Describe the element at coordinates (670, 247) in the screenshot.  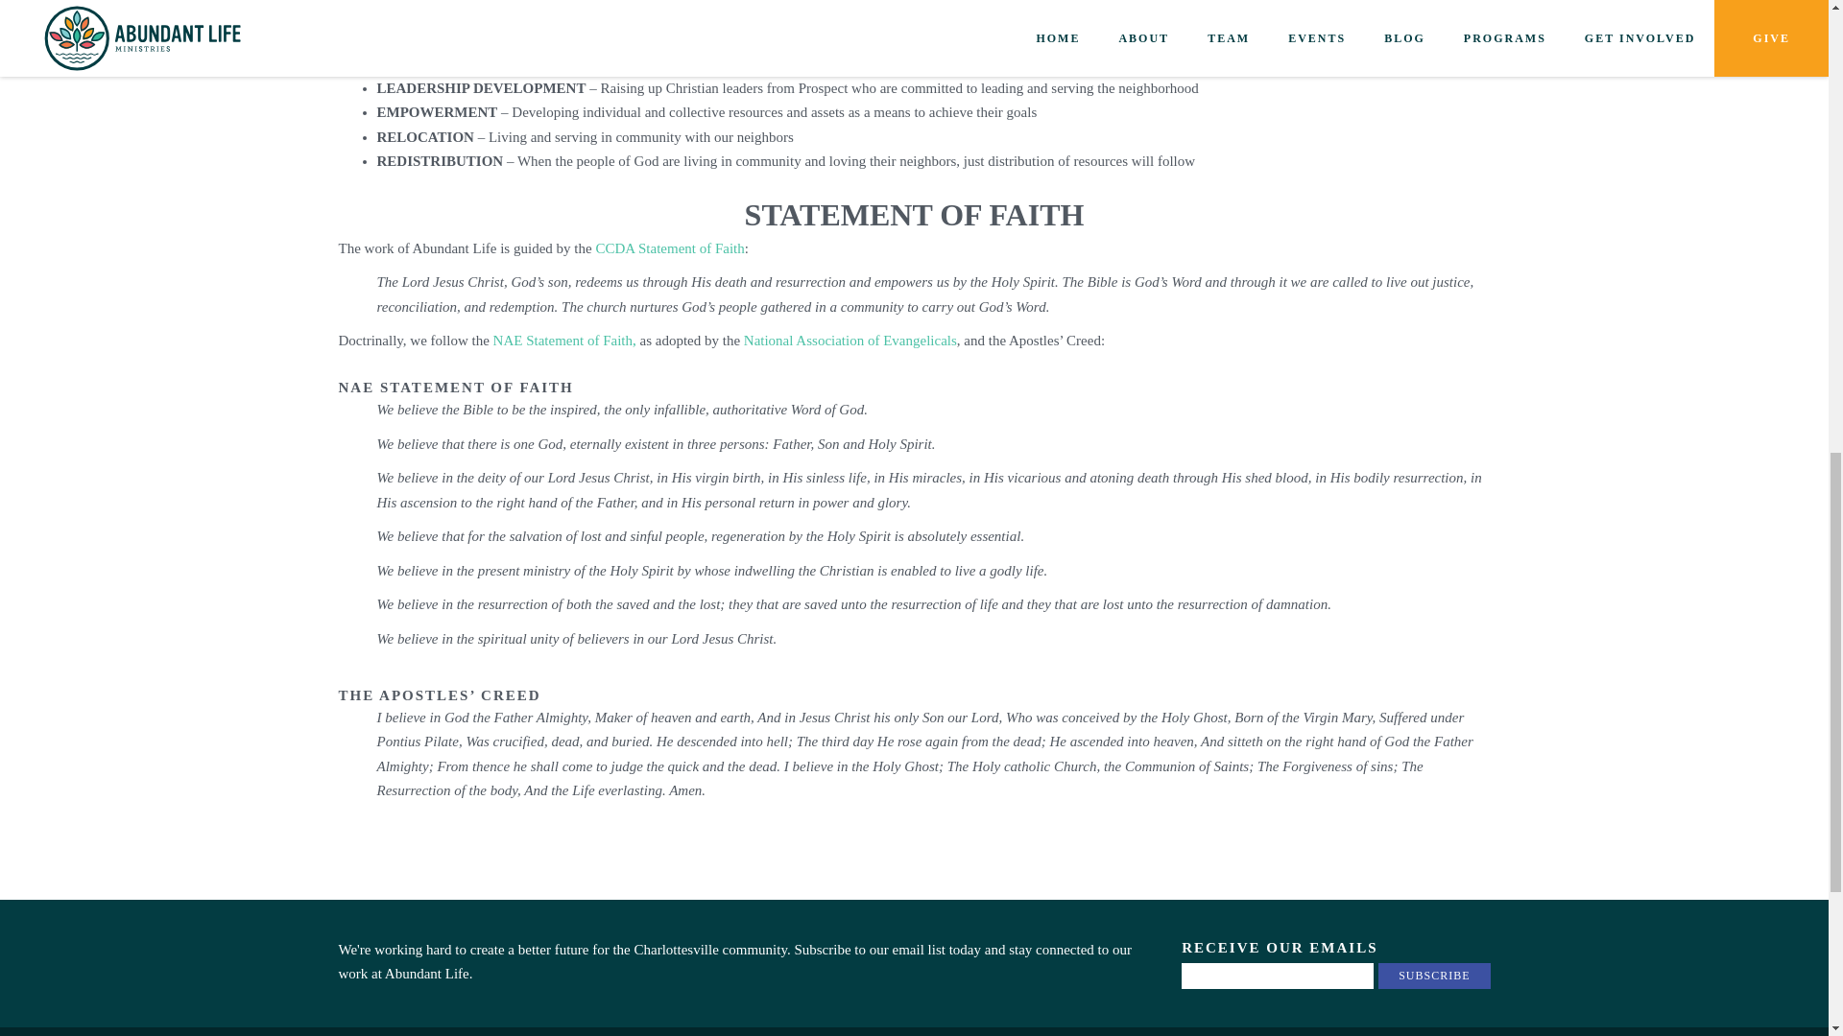
I see `CCDA Statement of Faith` at that location.